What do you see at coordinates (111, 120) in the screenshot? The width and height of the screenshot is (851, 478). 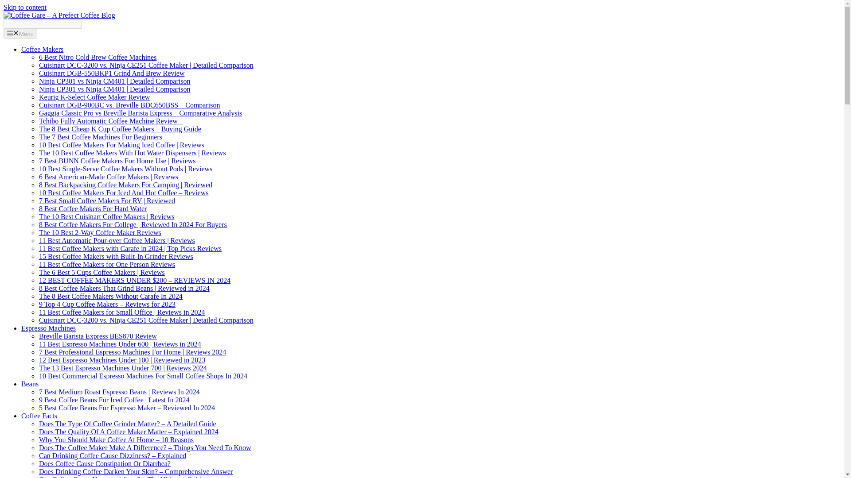 I see `Tchibo Fully Automatic Coffee Machine Review   ` at bounding box center [111, 120].